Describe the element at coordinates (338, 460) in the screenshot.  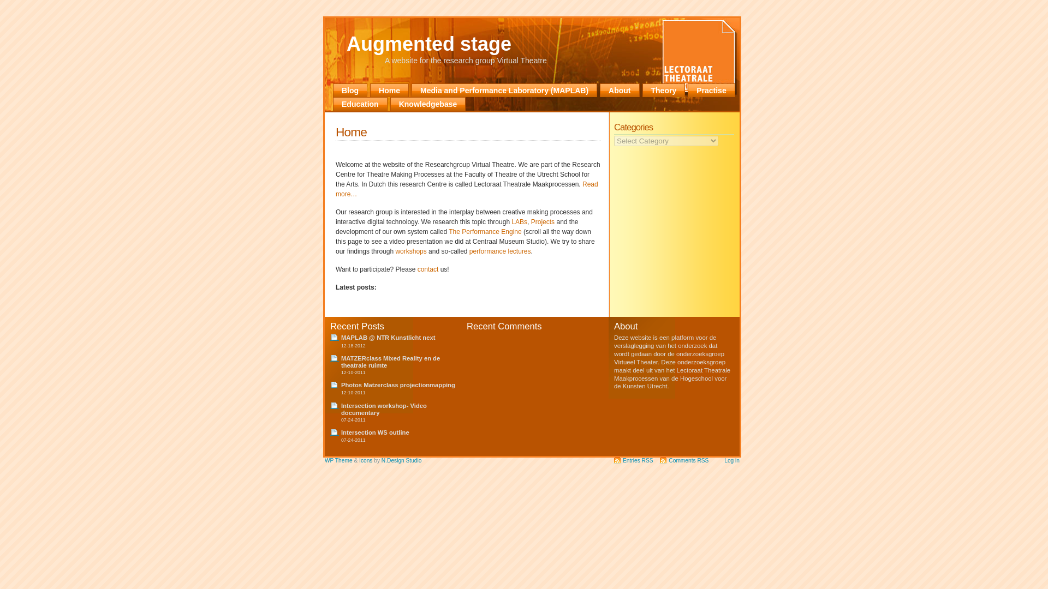
I see `WP Theme` at that location.